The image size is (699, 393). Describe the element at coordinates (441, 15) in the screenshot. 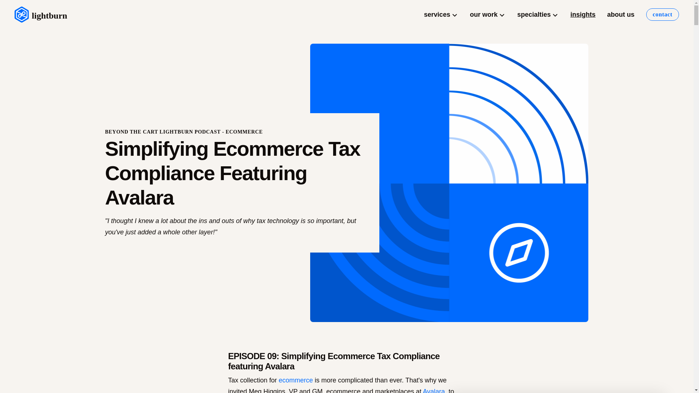

I see `services` at that location.